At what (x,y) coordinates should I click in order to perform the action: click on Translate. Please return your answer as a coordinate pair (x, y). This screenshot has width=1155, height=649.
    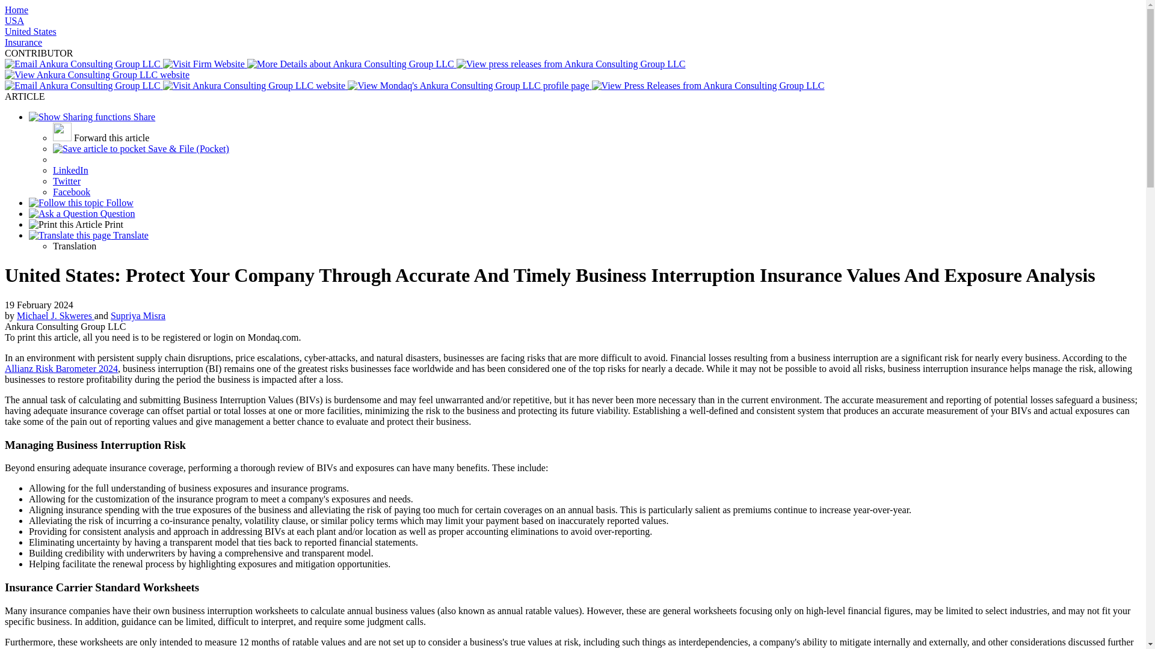
    Looking at the image, I should click on (89, 235).